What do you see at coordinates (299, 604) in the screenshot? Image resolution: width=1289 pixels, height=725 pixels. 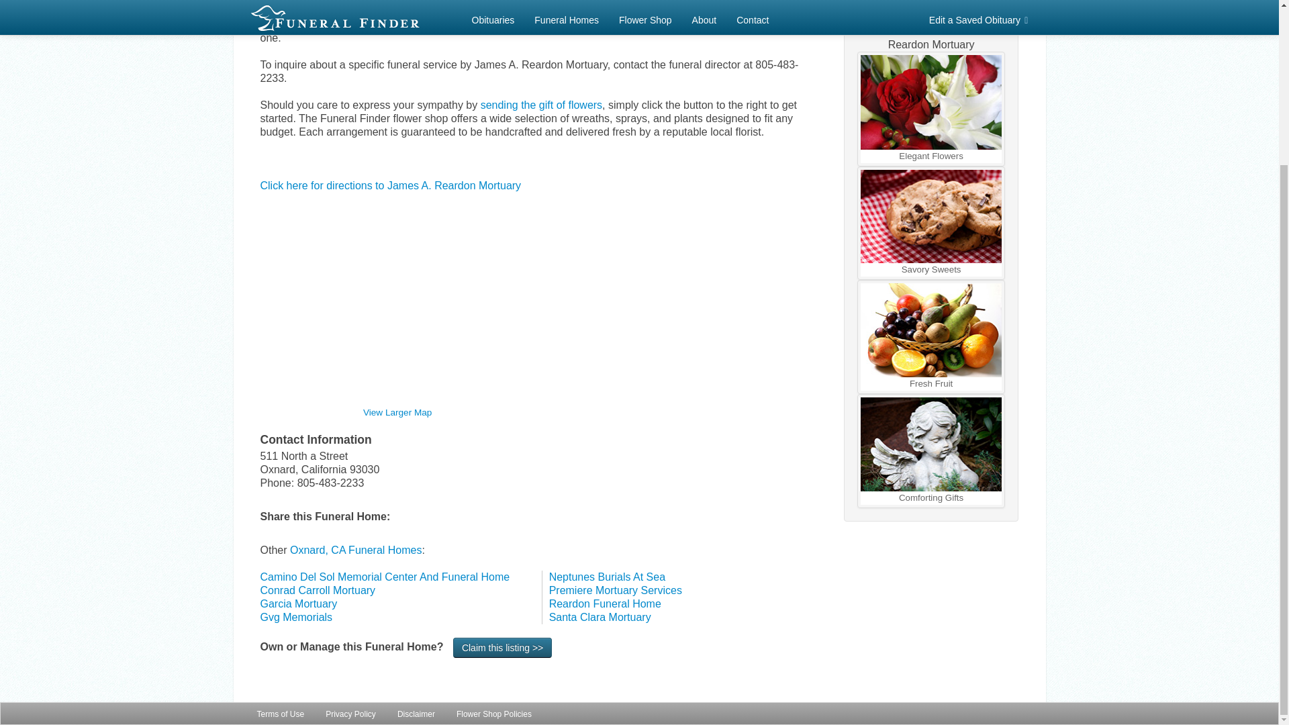 I see `Garcia Mortuary` at bounding box center [299, 604].